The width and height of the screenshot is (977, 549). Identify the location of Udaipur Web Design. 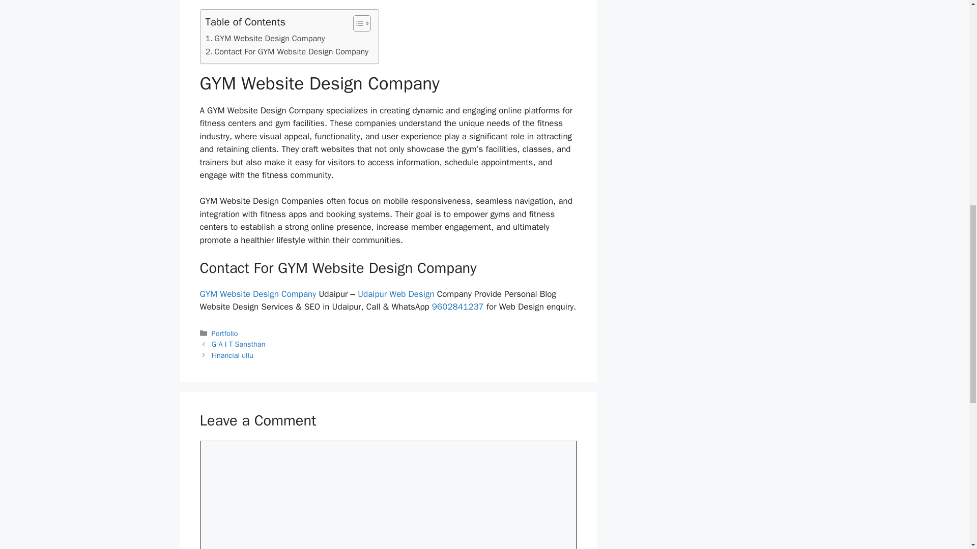
(395, 294).